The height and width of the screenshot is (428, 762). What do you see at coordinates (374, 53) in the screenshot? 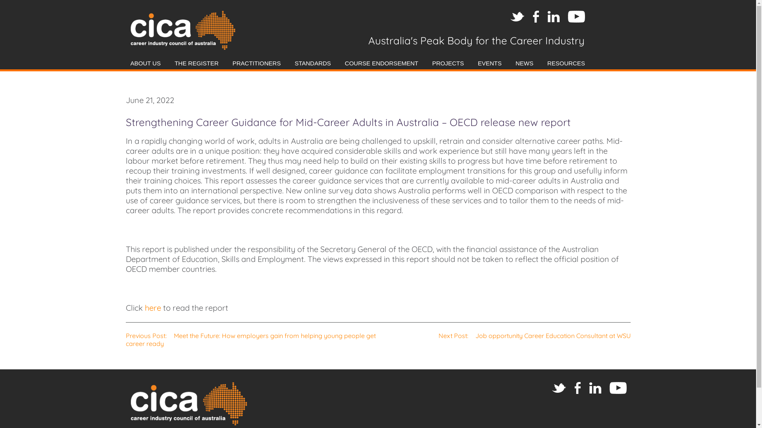
I see `Skip to content` at bounding box center [374, 53].